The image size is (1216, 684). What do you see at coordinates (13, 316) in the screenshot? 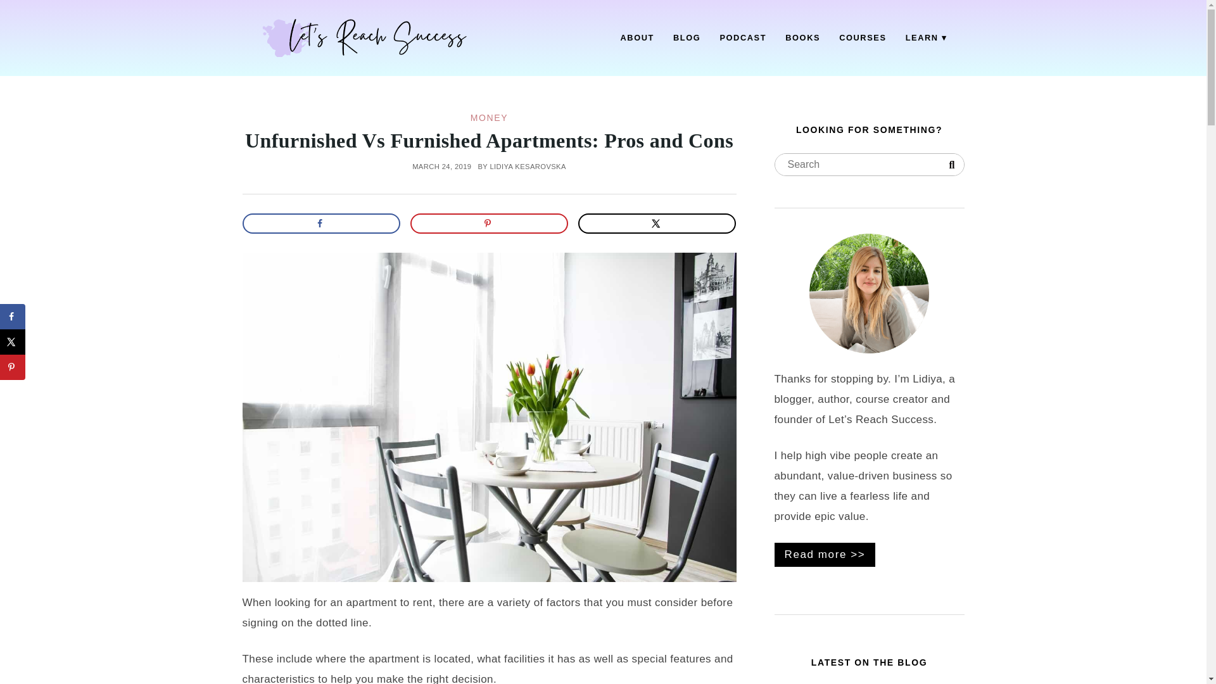
I see `Share on Facebook` at bounding box center [13, 316].